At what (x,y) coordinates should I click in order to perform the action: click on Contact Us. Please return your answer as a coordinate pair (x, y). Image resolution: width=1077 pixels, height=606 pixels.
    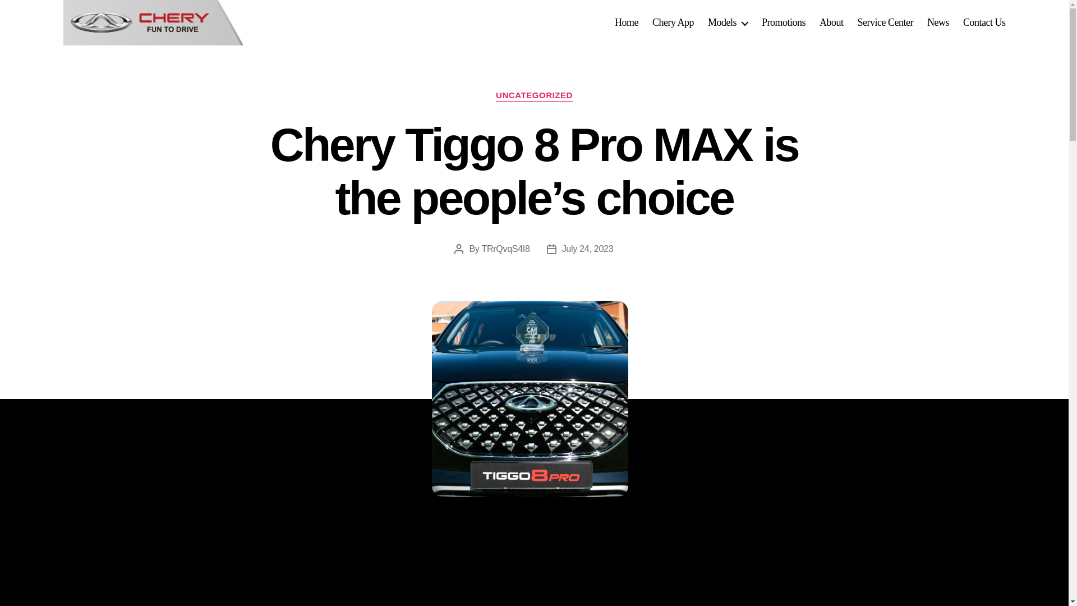
    Looking at the image, I should click on (984, 22).